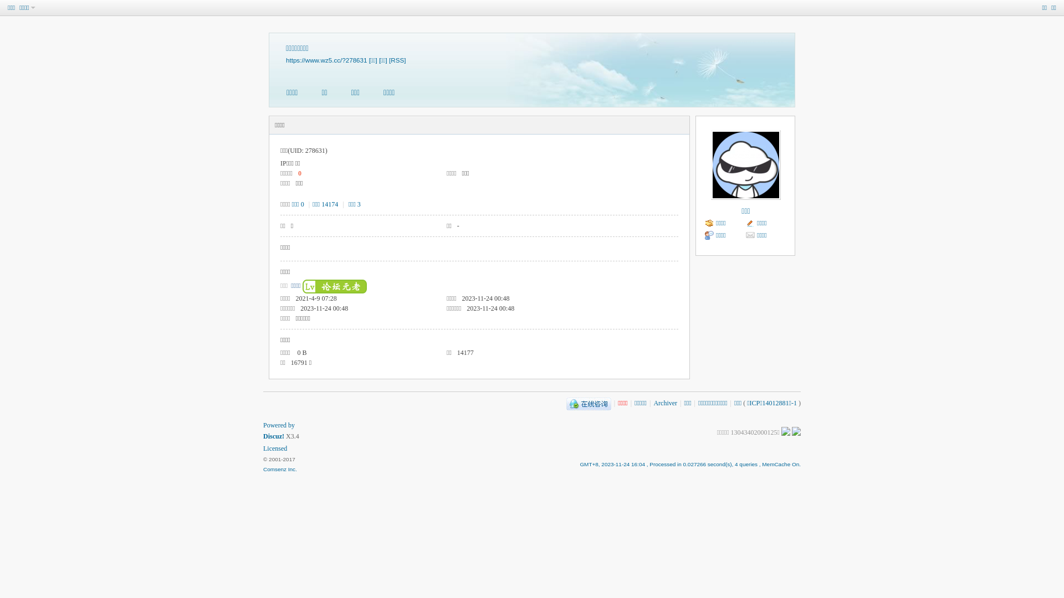 Image resolution: width=1064 pixels, height=598 pixels. What do you see at coordinates (665, 403) in the screenshot?
I see `Archiver` at bounding box center [665, 403].